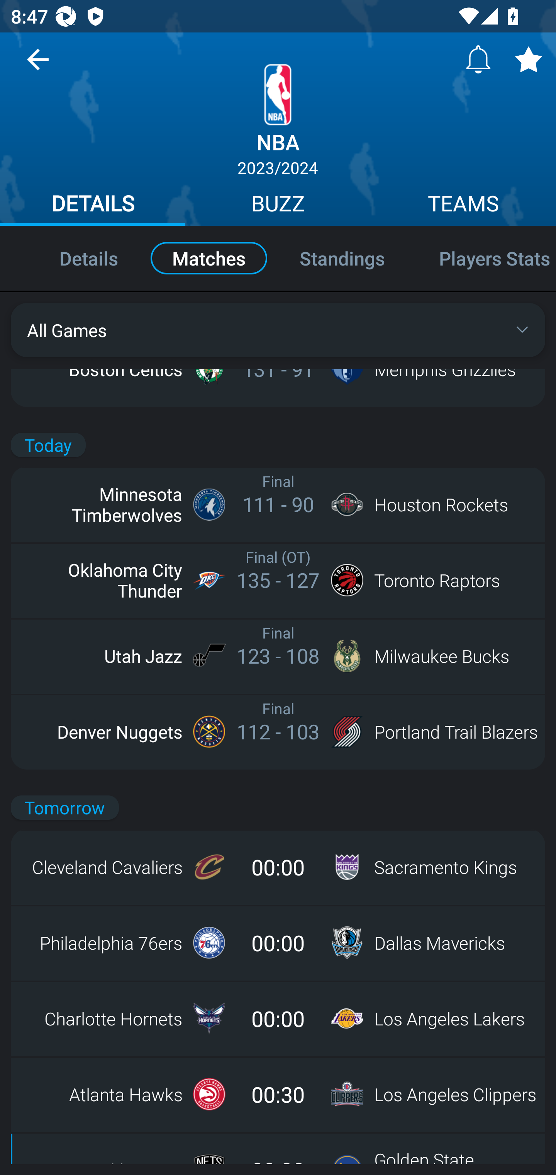 This screenshot has height=1175, width=556. Describe the element at coordinates (463, 206) in the screenshot. I see `TEAMS` at that location.